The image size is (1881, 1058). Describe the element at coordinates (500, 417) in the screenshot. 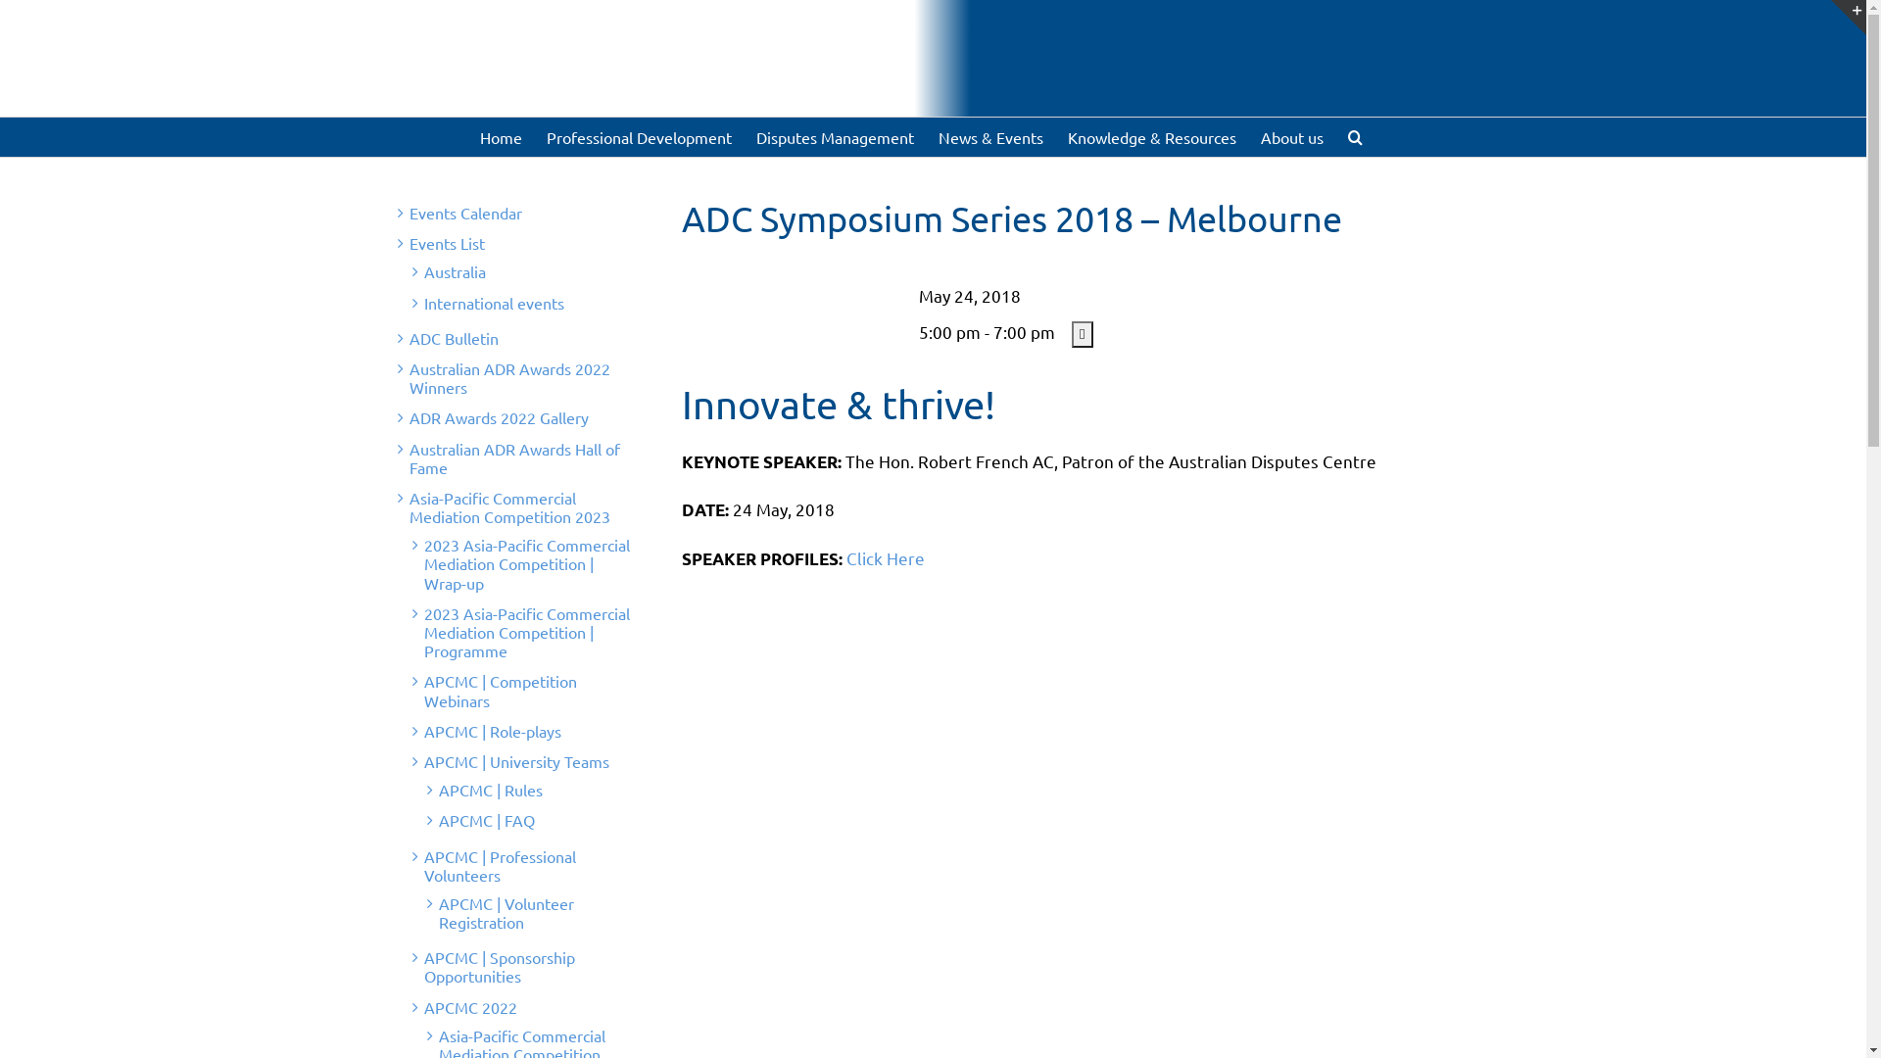

I see `ADR Awards 2022 Gallery` at that location.